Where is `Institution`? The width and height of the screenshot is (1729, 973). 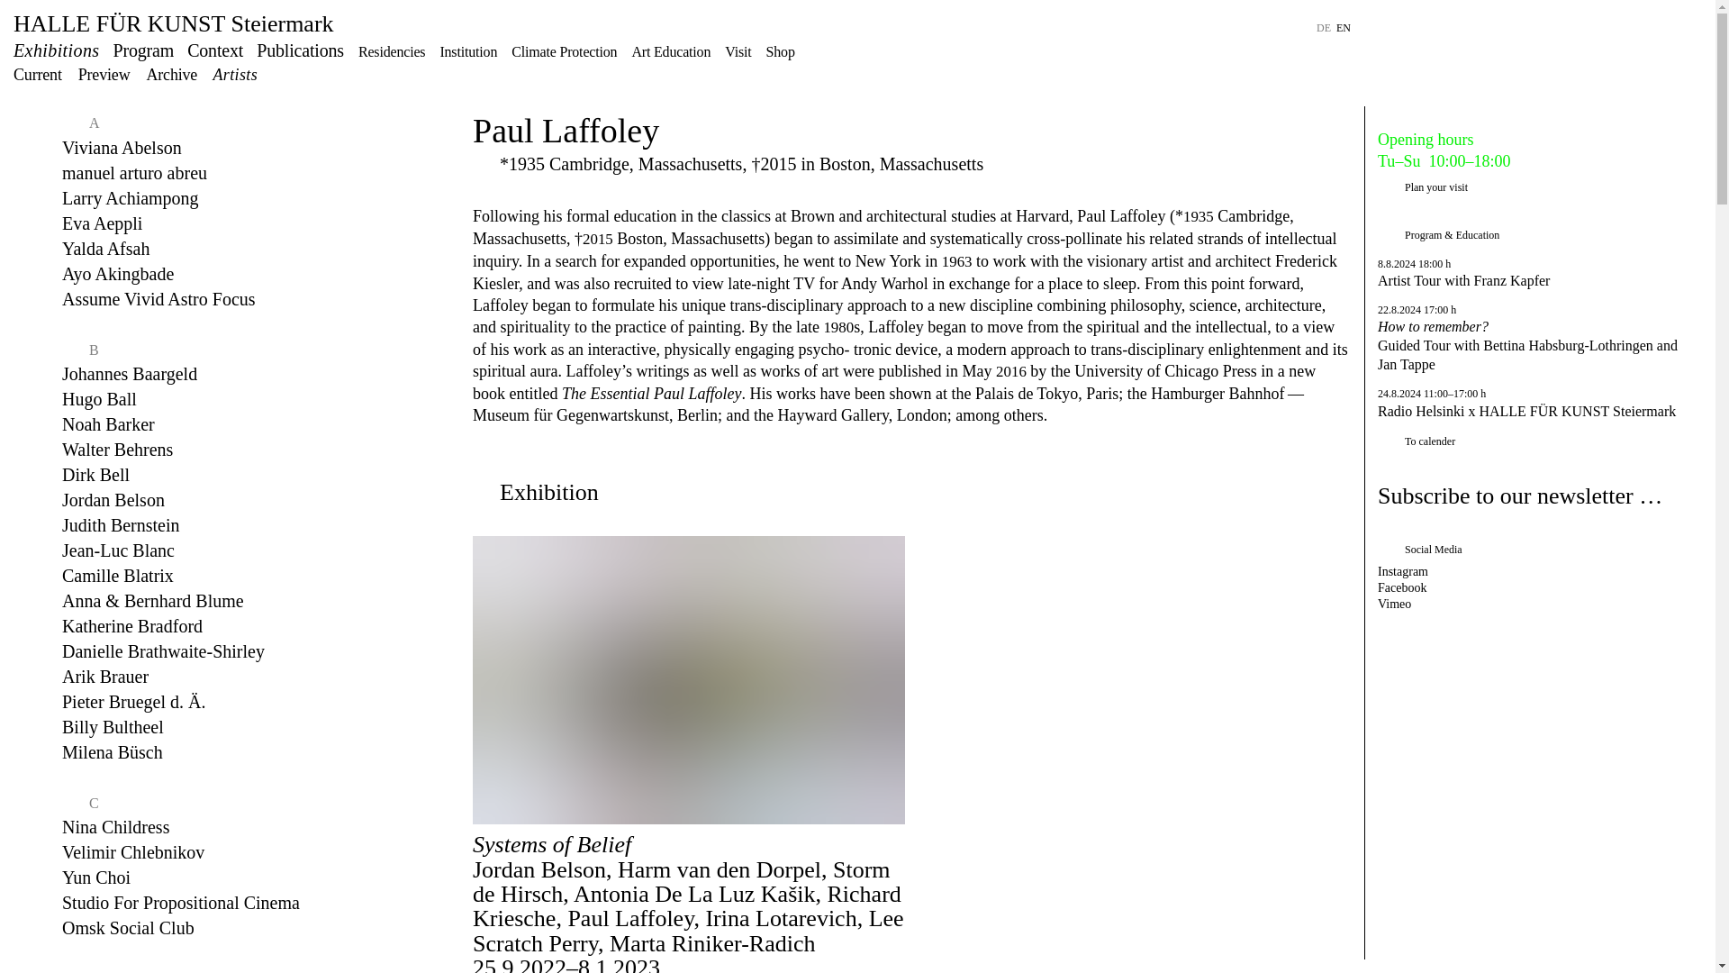
Institution is located at coordinates (468, 50).